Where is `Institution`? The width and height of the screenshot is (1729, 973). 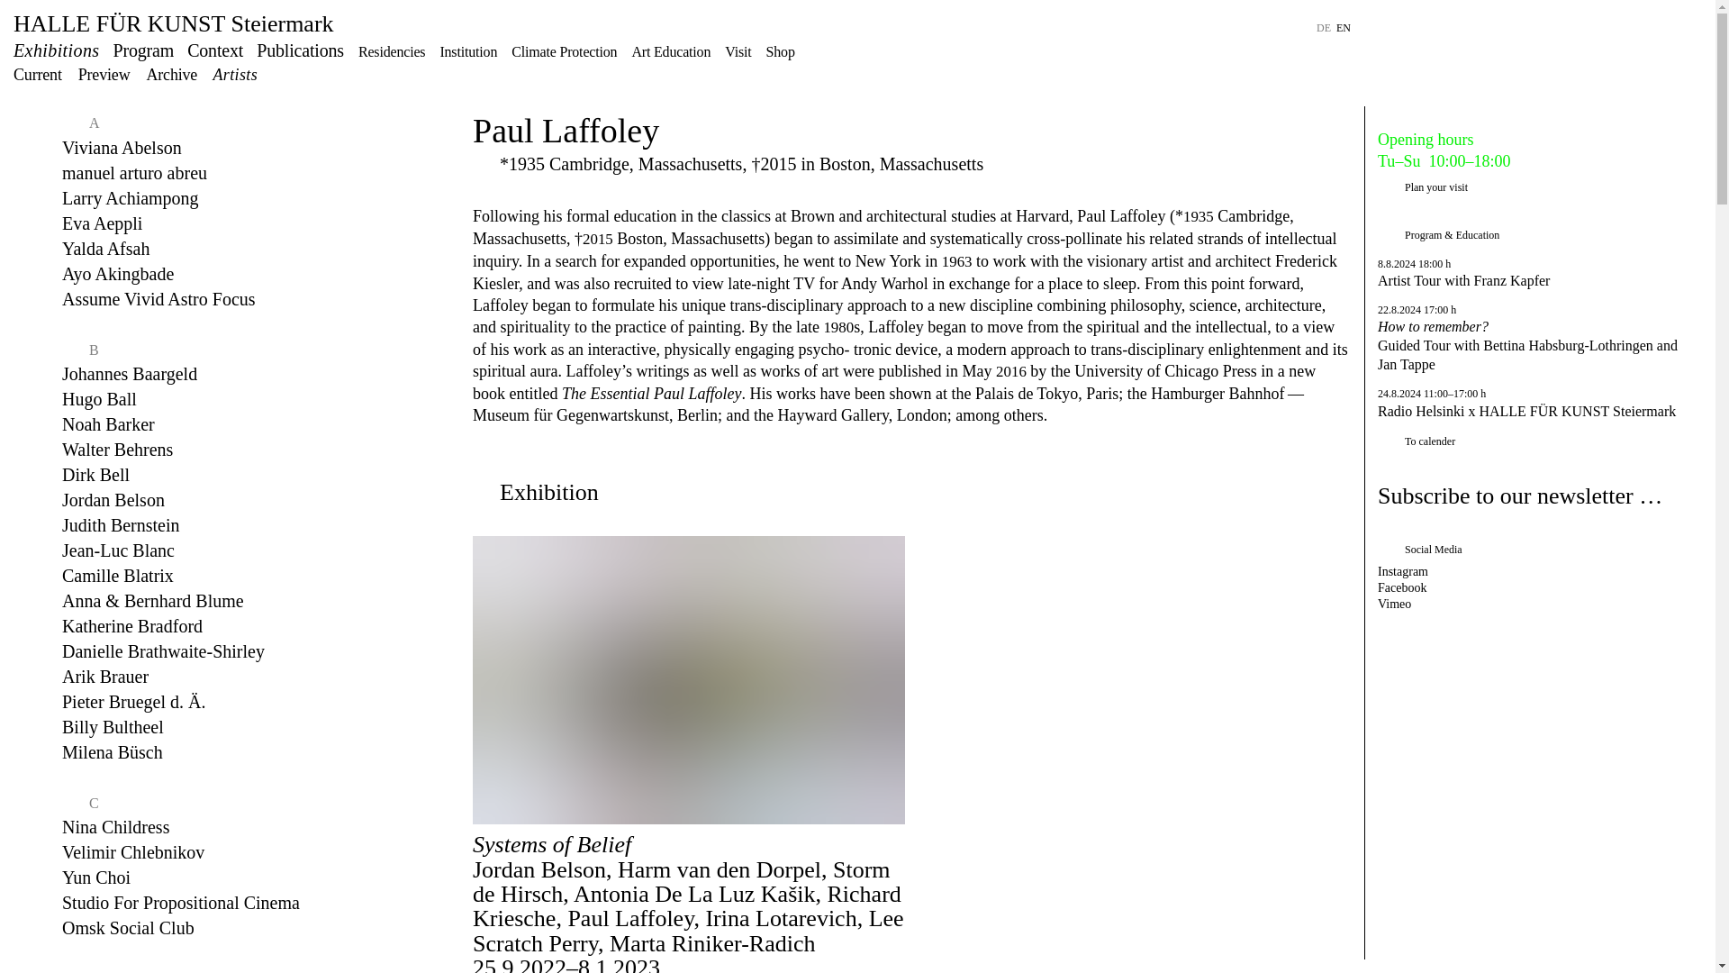
Institution is located at coordinates (468, 50).